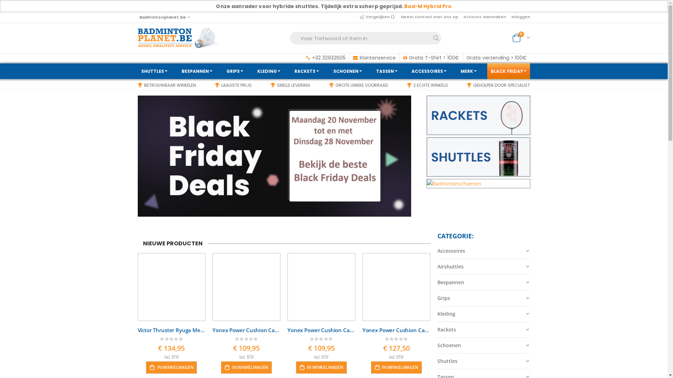 The height and width of the screenshot is (378, 673). I want to click on IN WINKELWAGEN, so click(321, 367).